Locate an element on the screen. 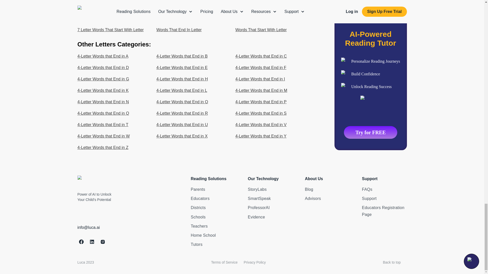 The height and width of the screenshot is (274, 488). 7 Letter Words That End In Letter is located at coordinates (271, 18).